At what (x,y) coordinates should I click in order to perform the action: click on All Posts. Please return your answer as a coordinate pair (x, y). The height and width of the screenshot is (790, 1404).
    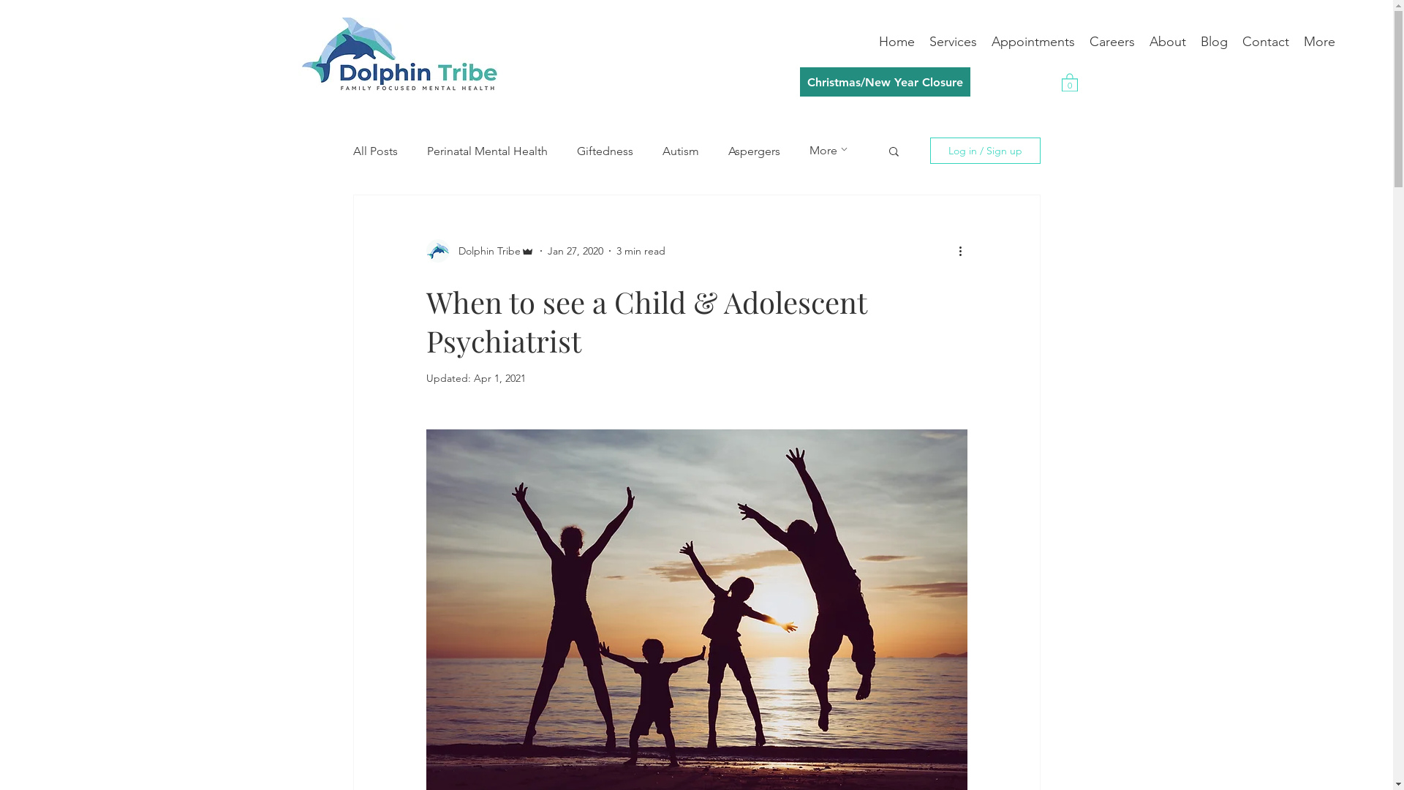
    Looking at the image, I should click on (374, 151).